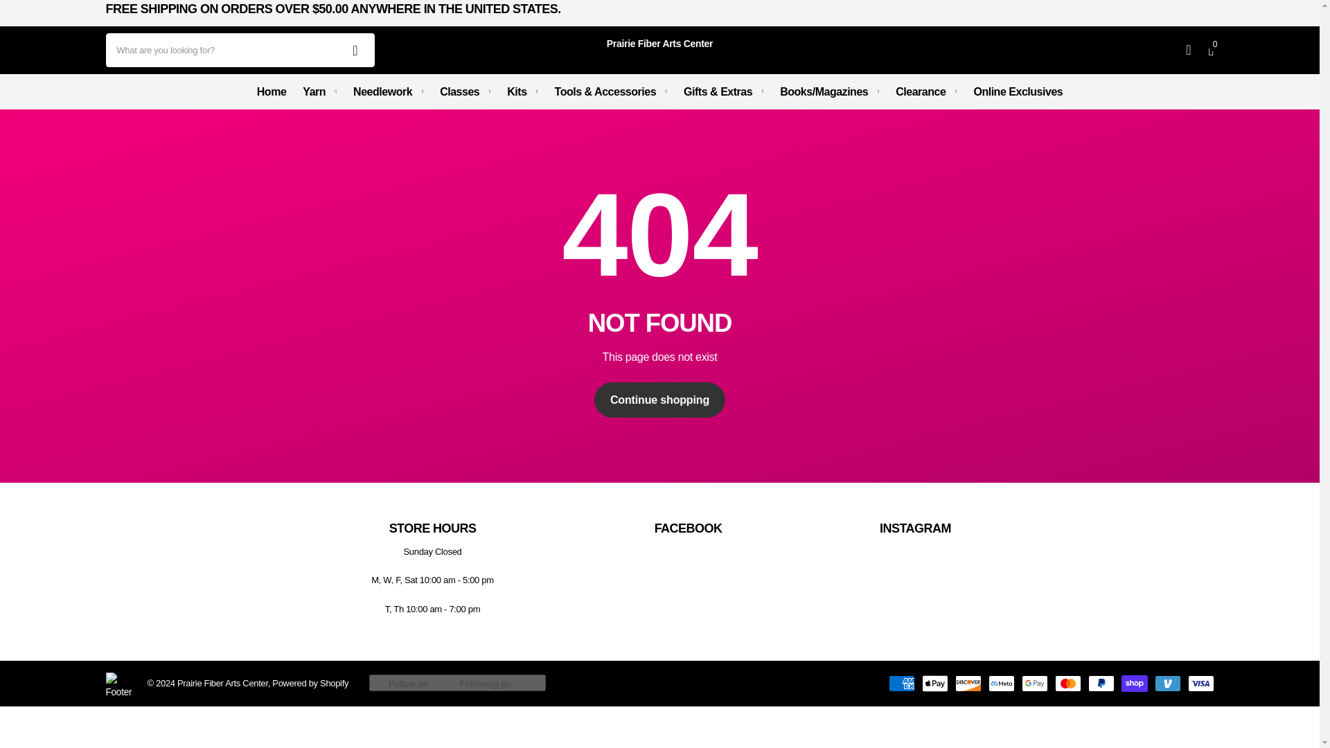 The height and width of the screenshot is (748, 1330). Describe the element at coordinates (934, 684) in the screenshot. I see `Apple Pay` at that location.